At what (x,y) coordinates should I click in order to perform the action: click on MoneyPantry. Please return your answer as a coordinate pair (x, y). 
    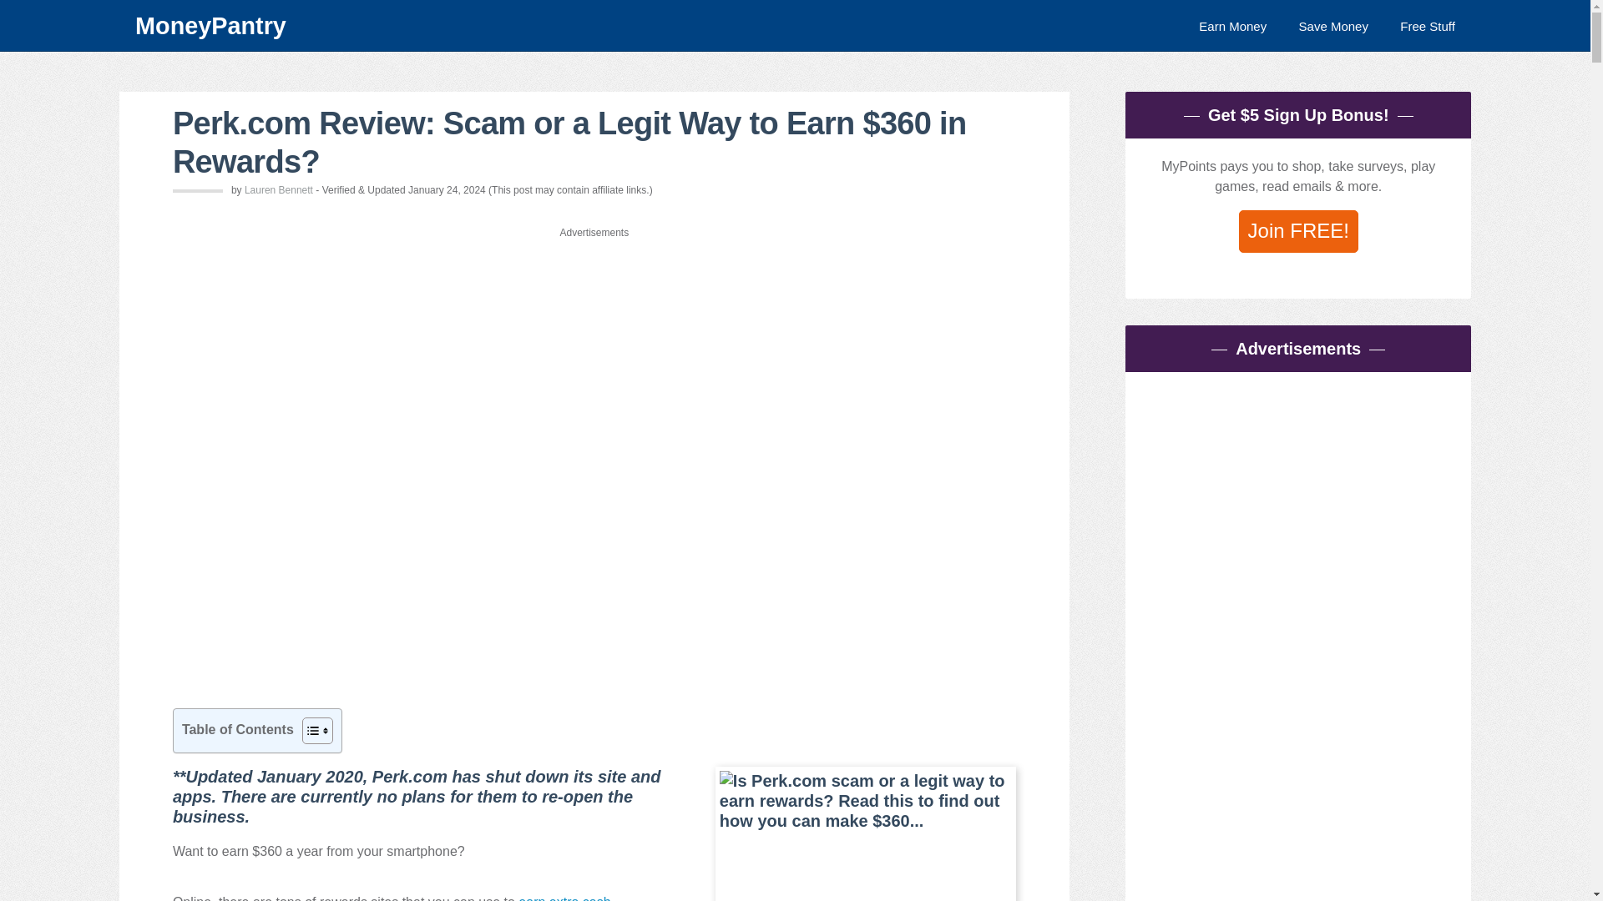
    Looking at the image, I should click on (531, 25).